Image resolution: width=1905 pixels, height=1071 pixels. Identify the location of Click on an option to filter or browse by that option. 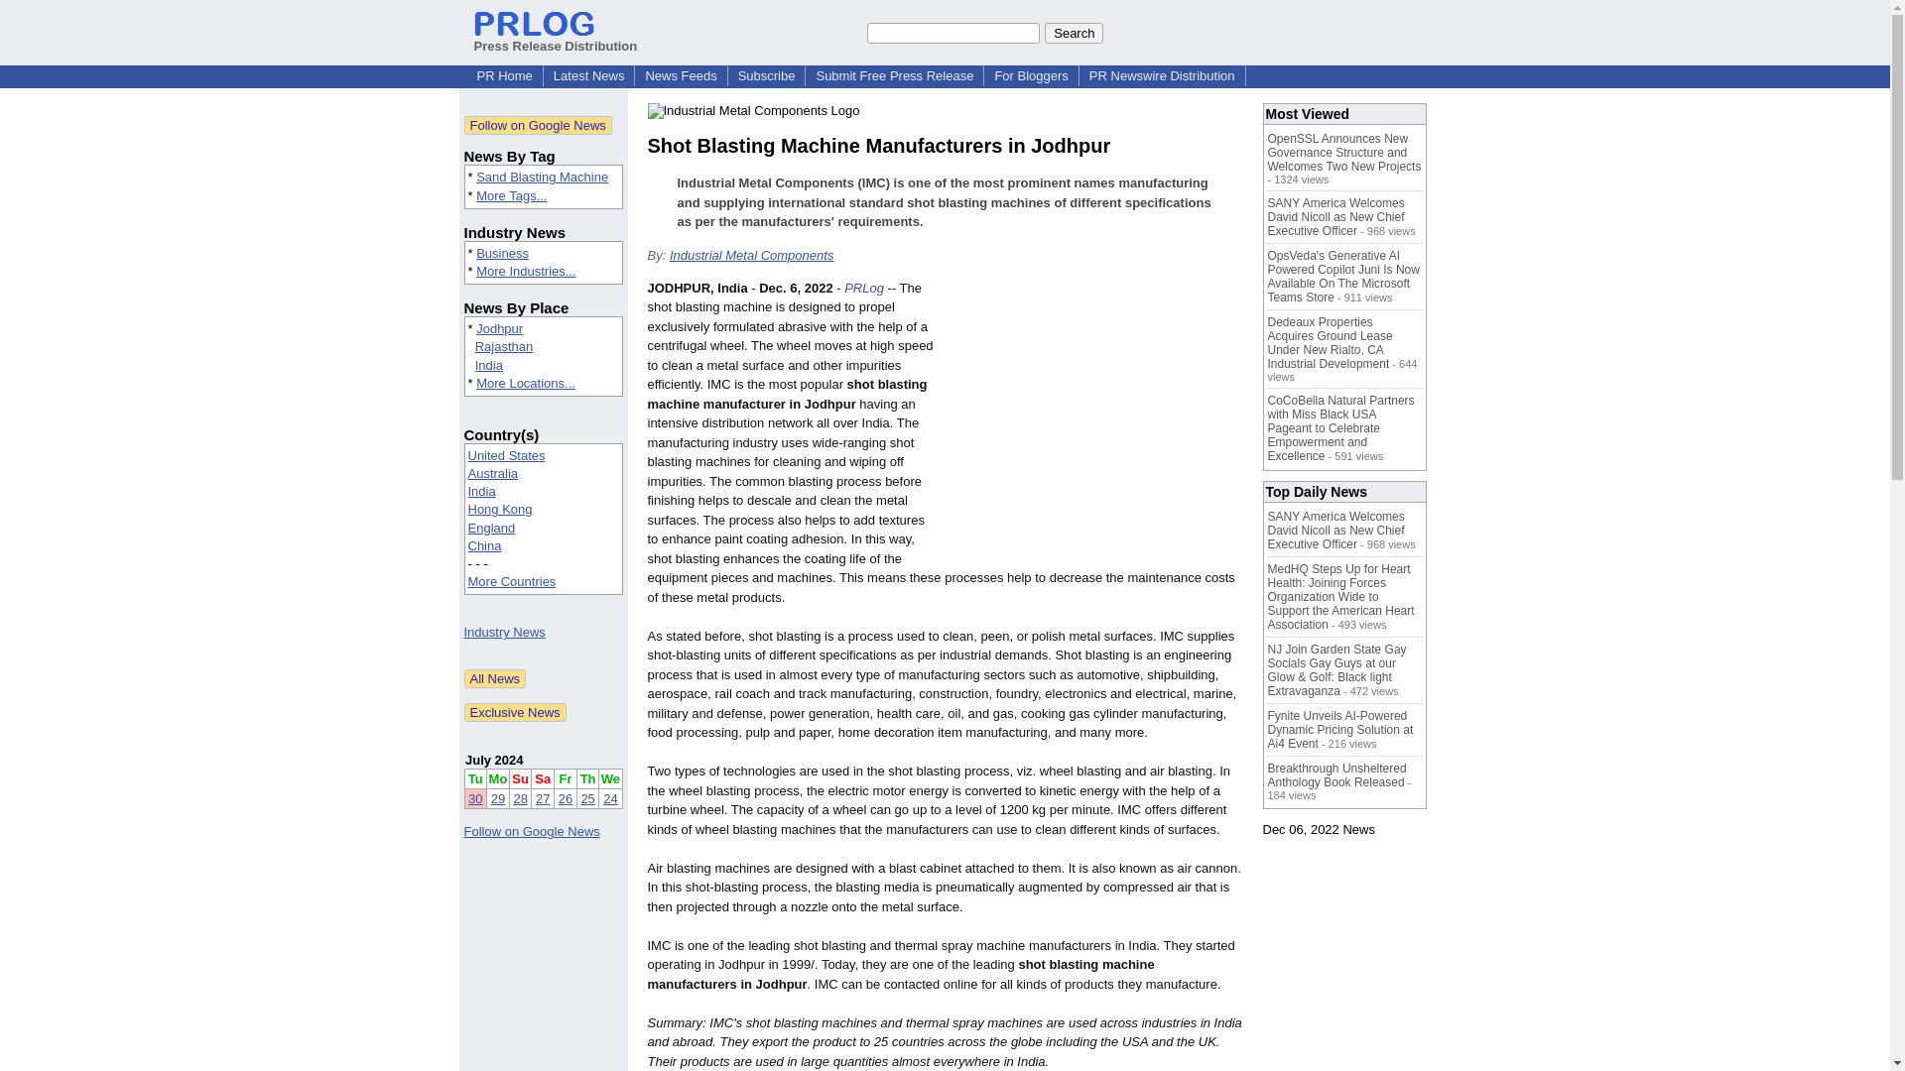
(544, 520).